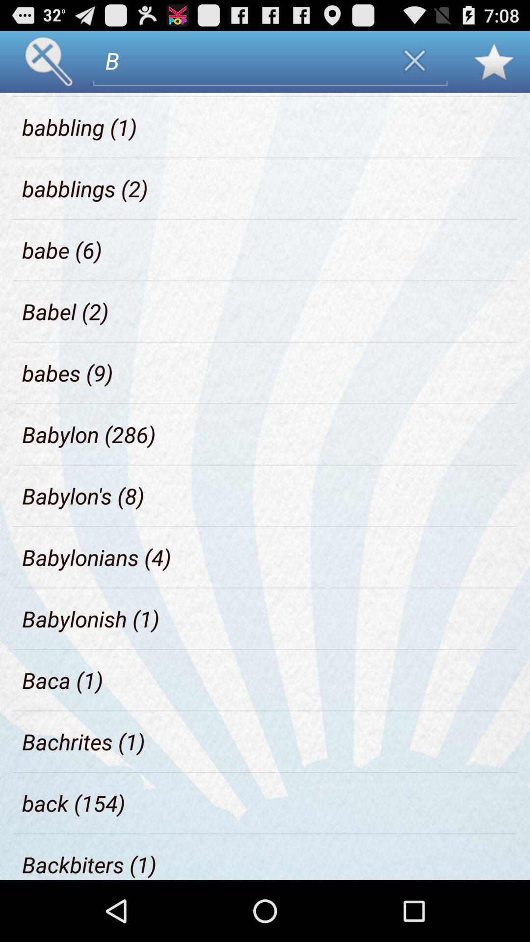 The height and width of the screenshot is (942, 530). What do you see at coordinates (89, 864) in the screenshot?
I see `open icon below back (154) app` at bounding box center [89, 864].